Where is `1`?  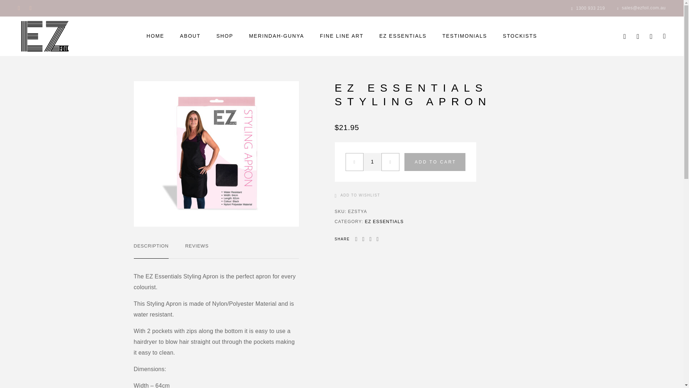
1 is located at coordinates (372, 162).